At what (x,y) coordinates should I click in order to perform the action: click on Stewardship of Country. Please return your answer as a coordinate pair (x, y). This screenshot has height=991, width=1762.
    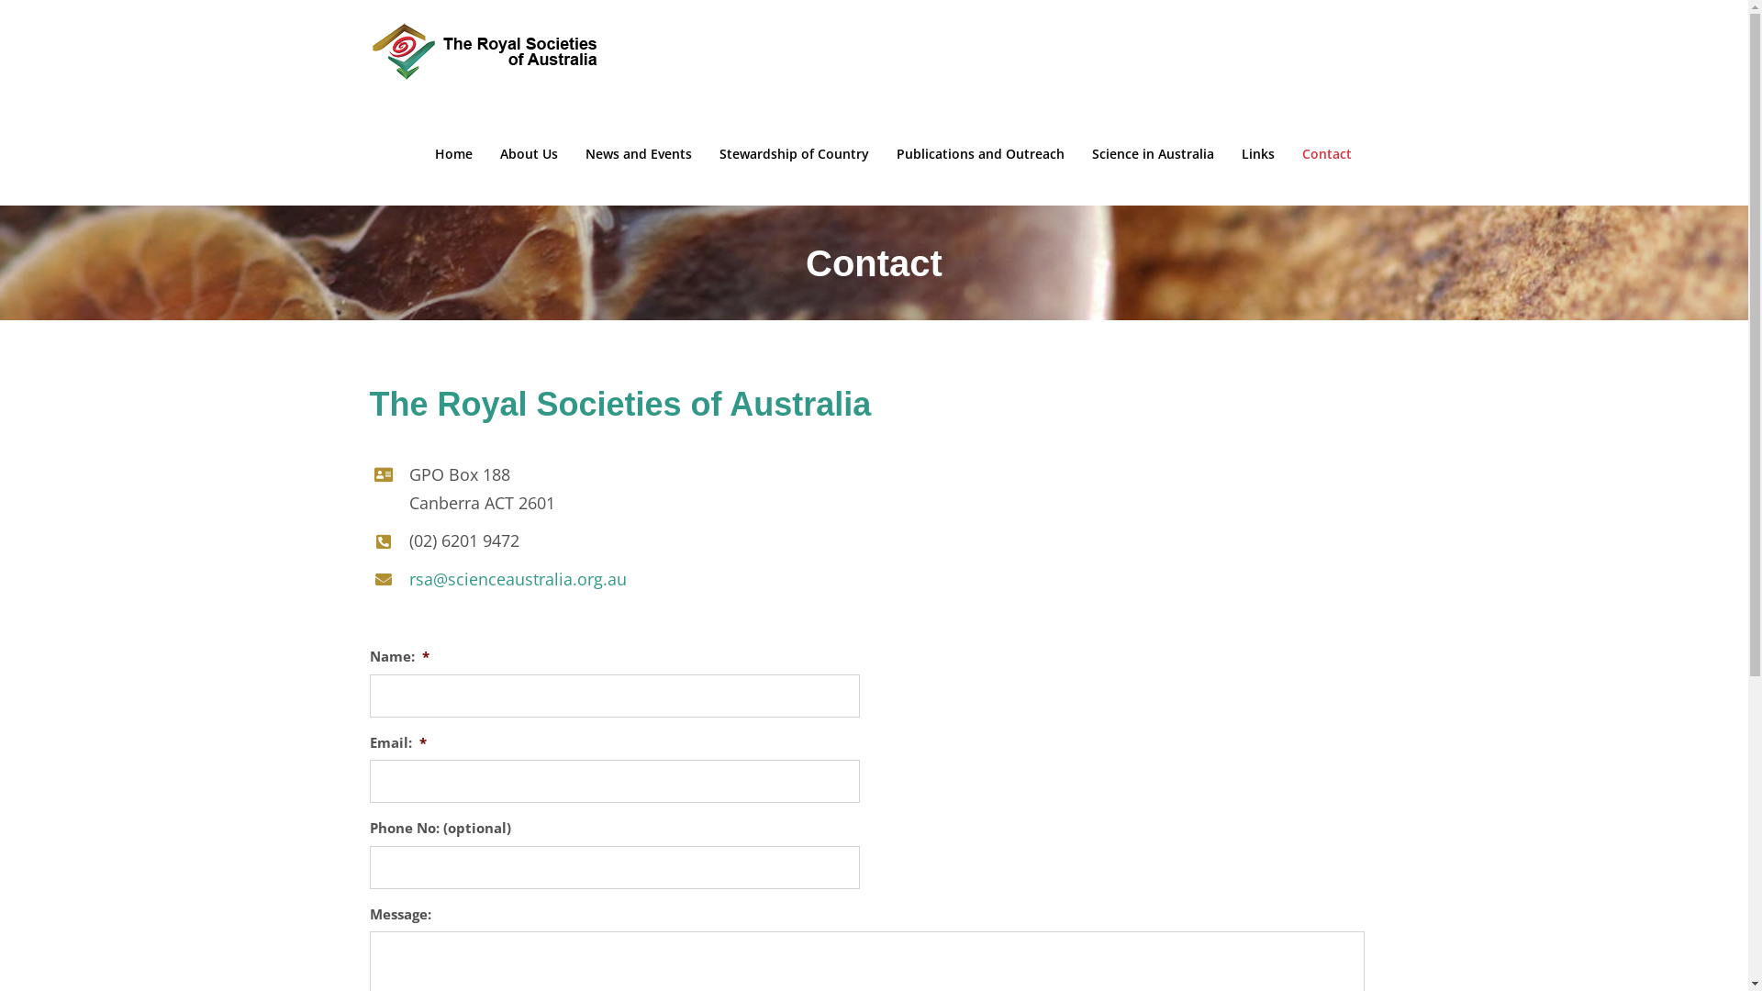
    Looking at the image, I should click on (795, 154).